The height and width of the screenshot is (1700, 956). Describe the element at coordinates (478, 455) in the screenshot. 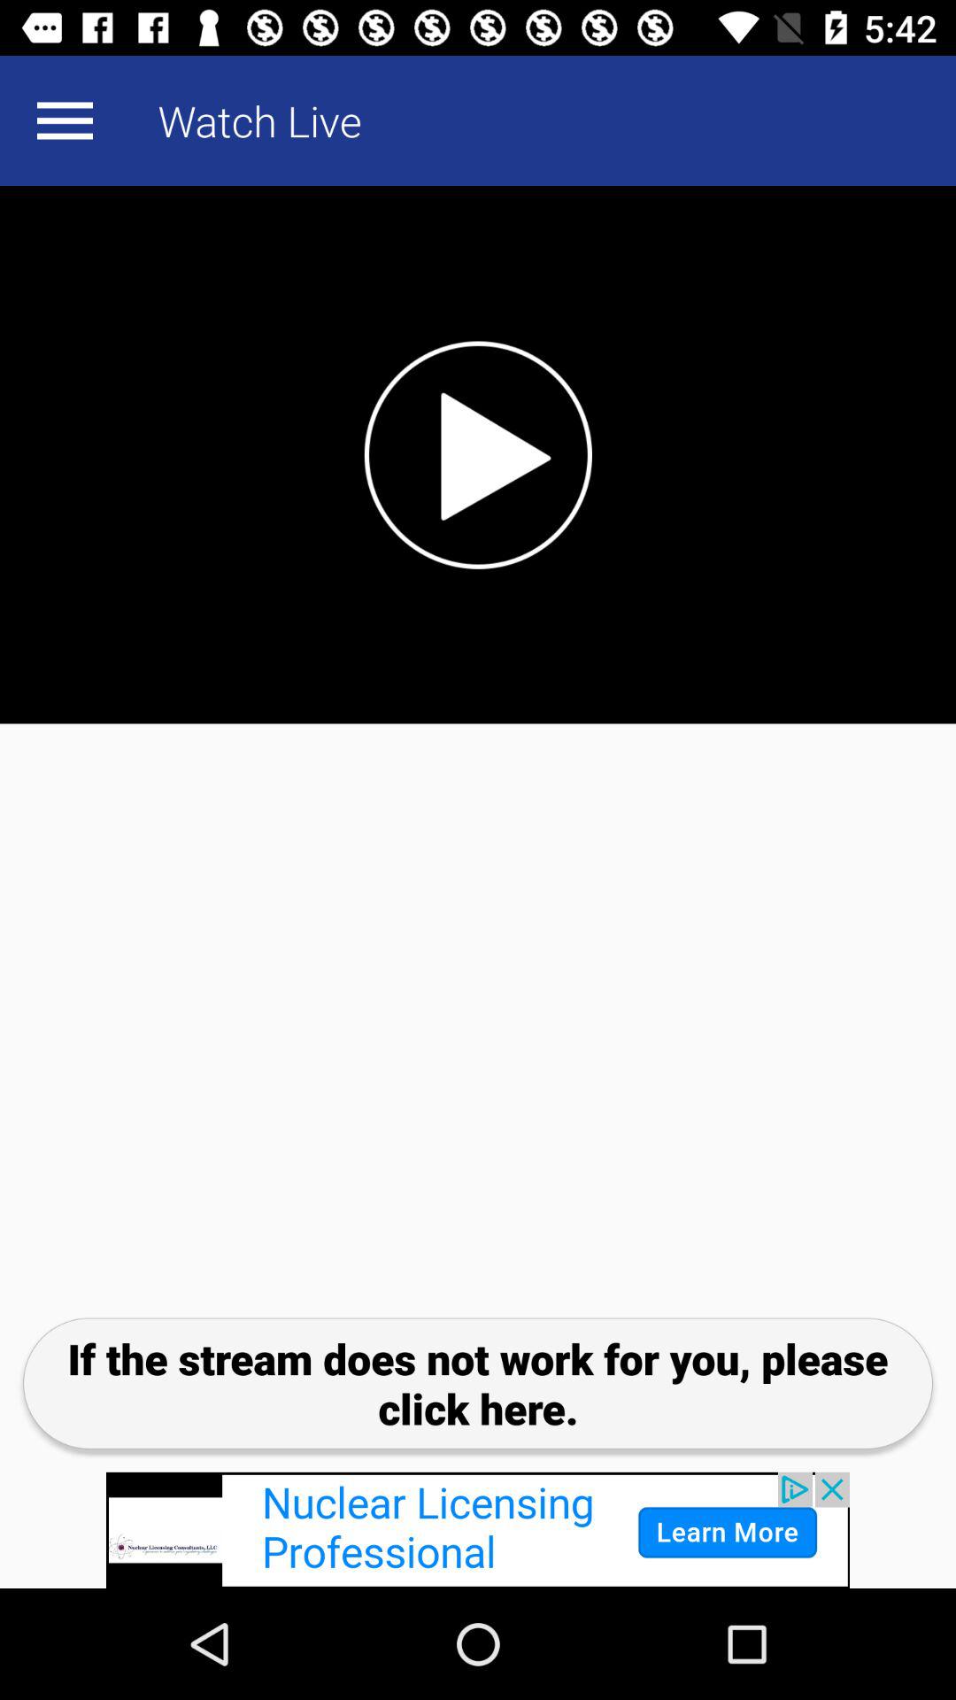

I see `play the video` at that location.